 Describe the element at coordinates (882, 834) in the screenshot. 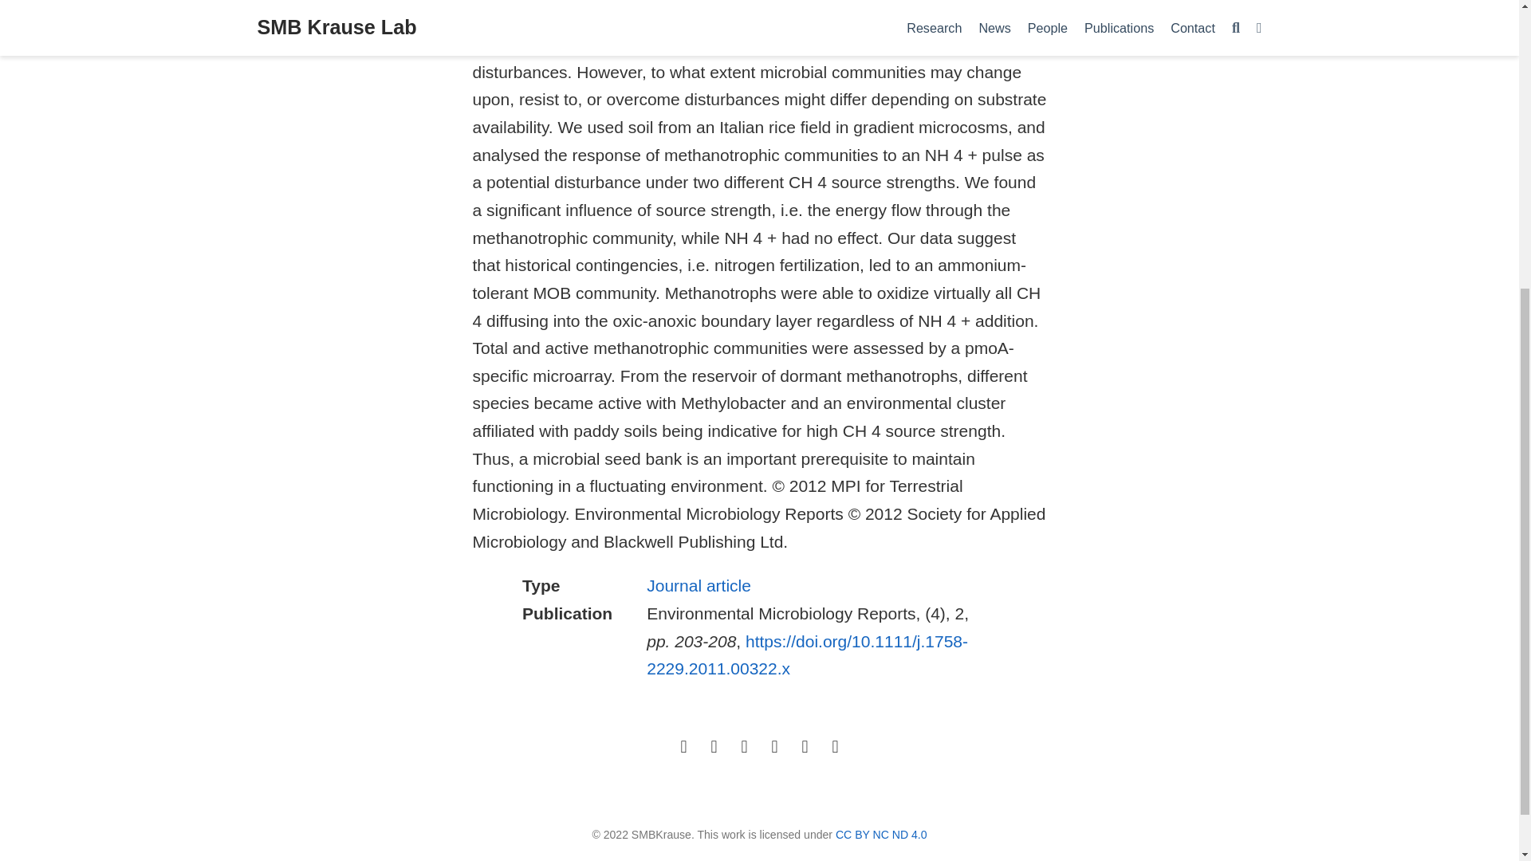

I see `CC BY NC ND 4.0` at that location.